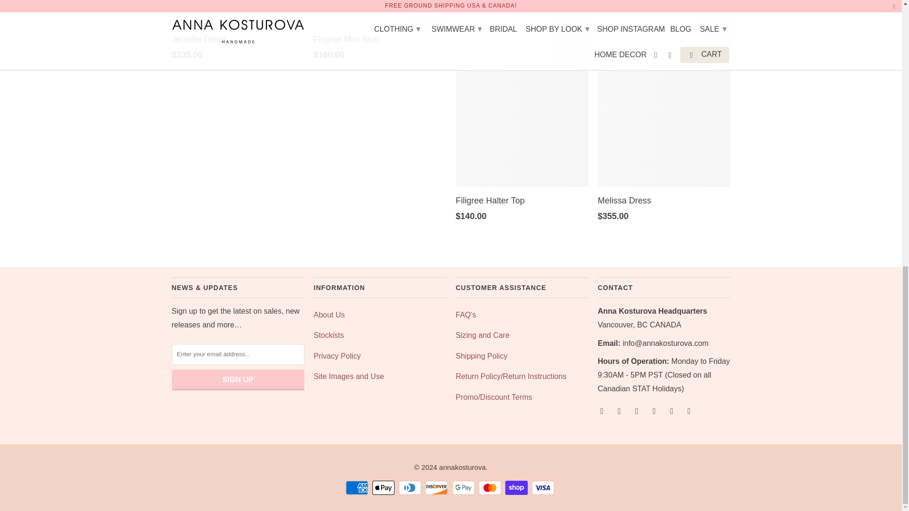  What do you see at coordinates (357, 488) in the screenshot?
I see `American Express` at bounding box center [357, 488].